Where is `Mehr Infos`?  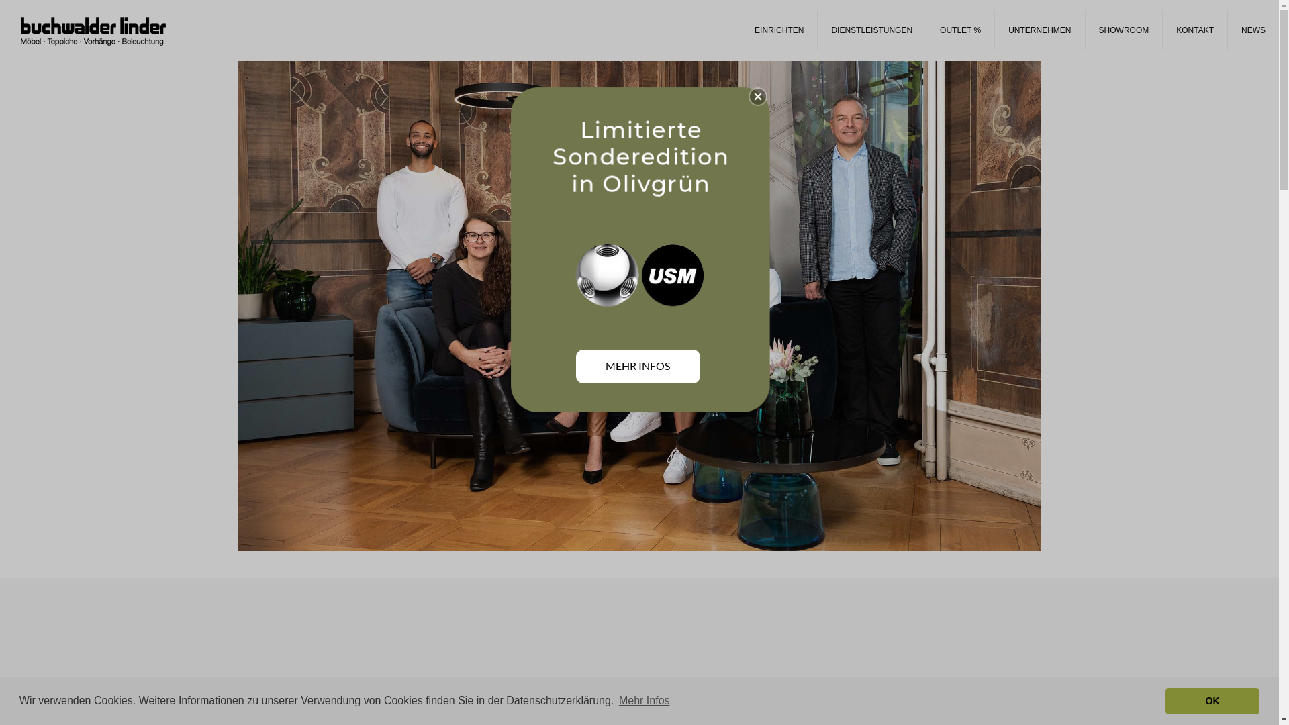
Mehr Infos is located at coordinates (644, 701).